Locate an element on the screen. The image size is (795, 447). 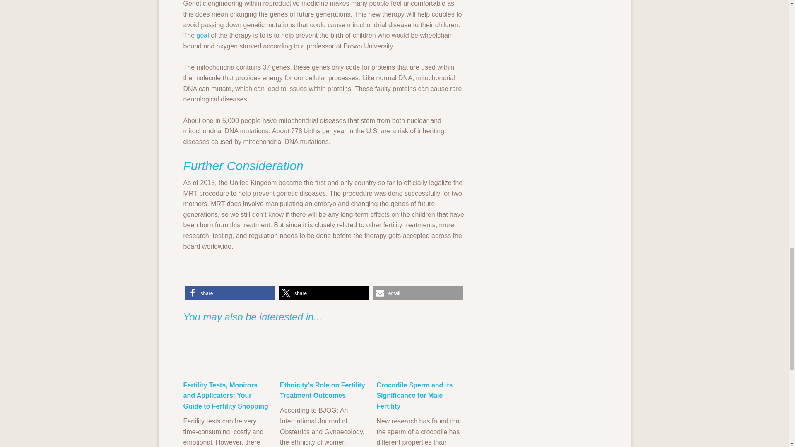
Send by email is located at coordinates (417, 293).